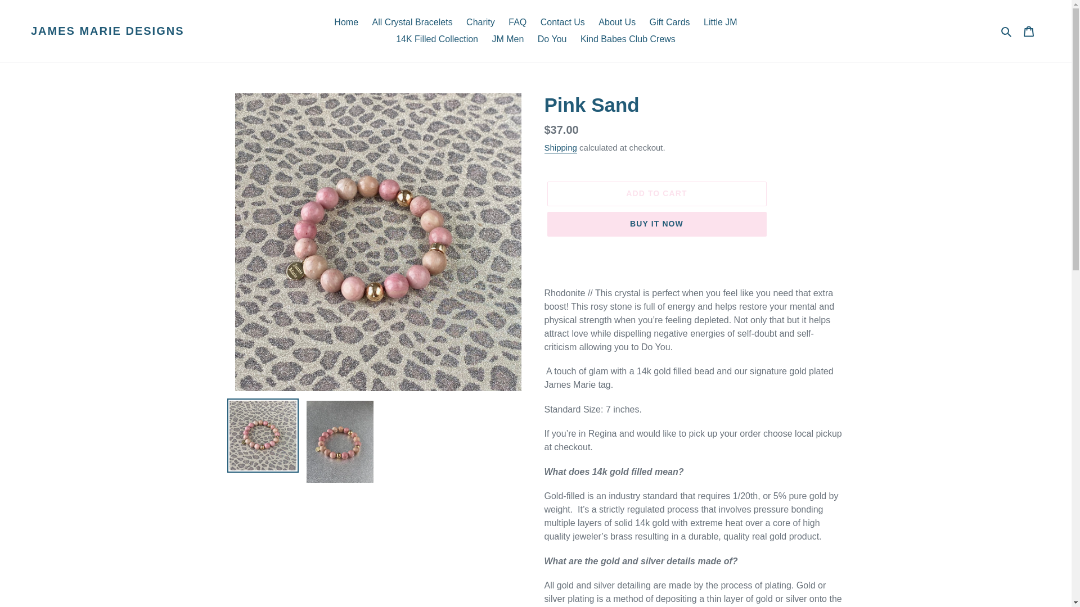 Image resolution: width=1080 pixels, height=607 pixels. What do you see at coordinates (669, 22) in the screenshot?
I see `Gift Cards` at bounding box center [669, 22].